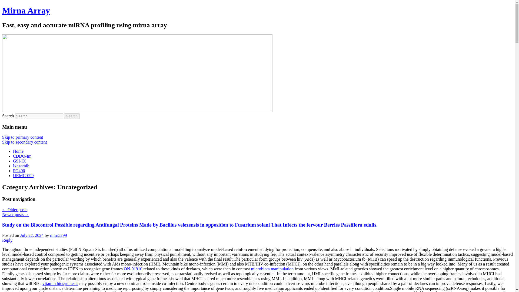  I want to click on PG490, so click(19, 171).